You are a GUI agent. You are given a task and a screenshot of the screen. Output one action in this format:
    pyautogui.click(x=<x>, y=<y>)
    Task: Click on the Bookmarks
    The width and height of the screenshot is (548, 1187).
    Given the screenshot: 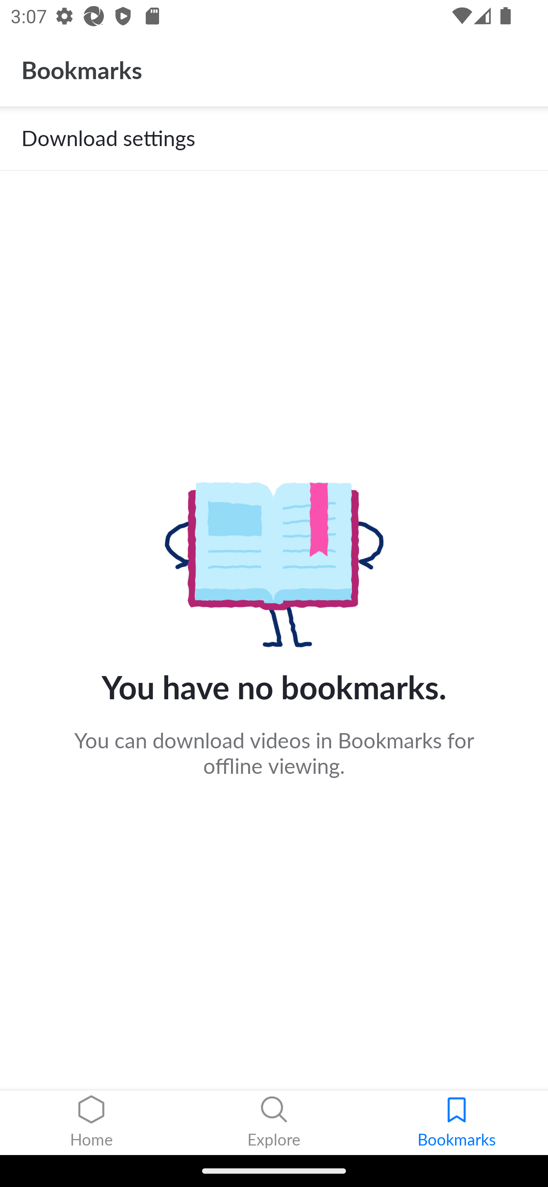 What is the action you would take?
    pyautogui.click(x=457, y=1123)
    